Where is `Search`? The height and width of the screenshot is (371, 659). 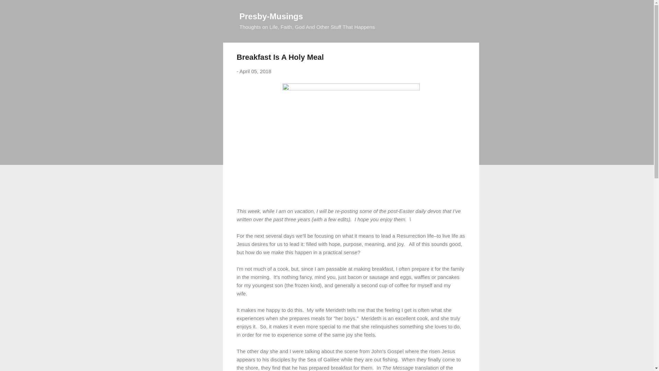 Search is located at coordinates (13, 8).